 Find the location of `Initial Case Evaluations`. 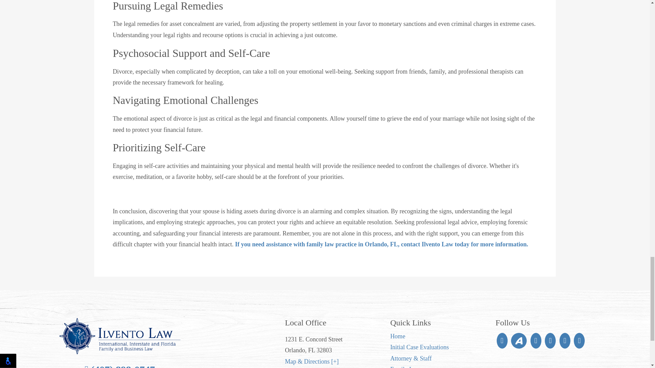

Initial Case Evaluations is located at coordinates (420, 347).